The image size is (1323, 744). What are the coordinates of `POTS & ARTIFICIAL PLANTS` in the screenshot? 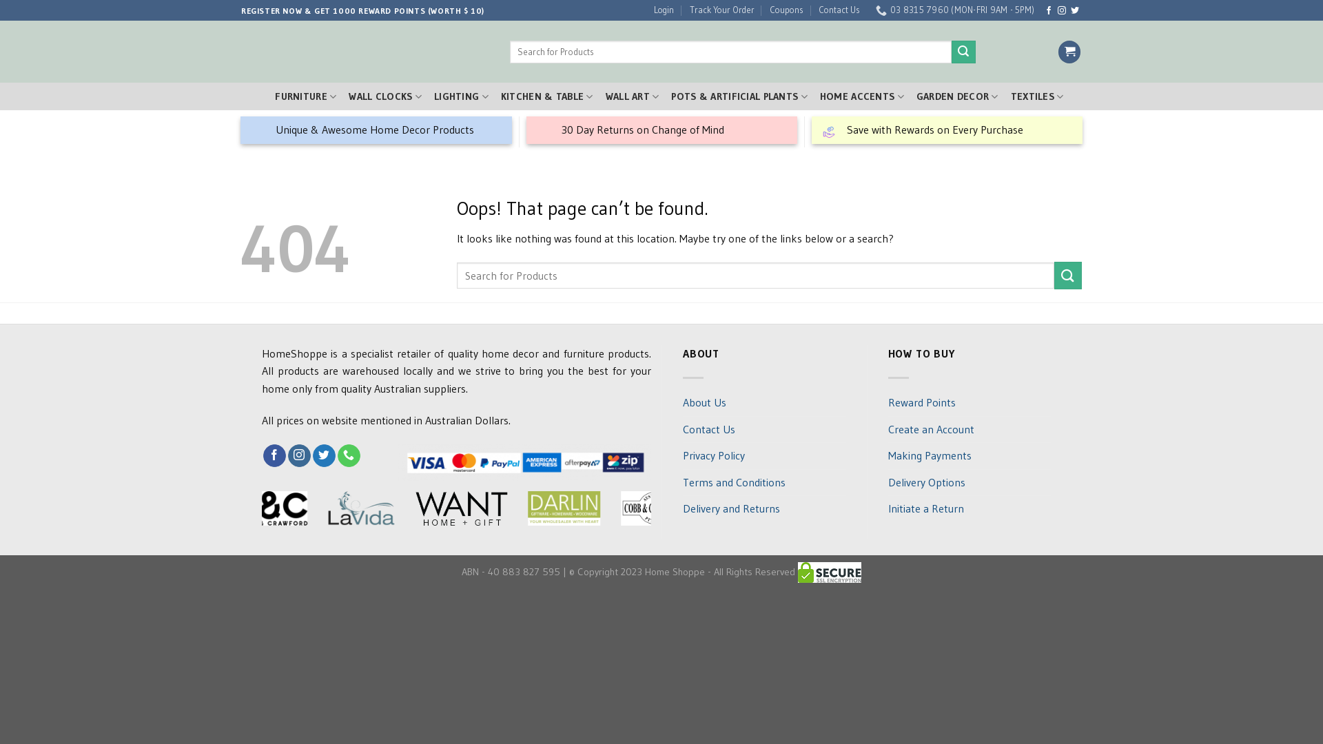 It's located at (735, 96).